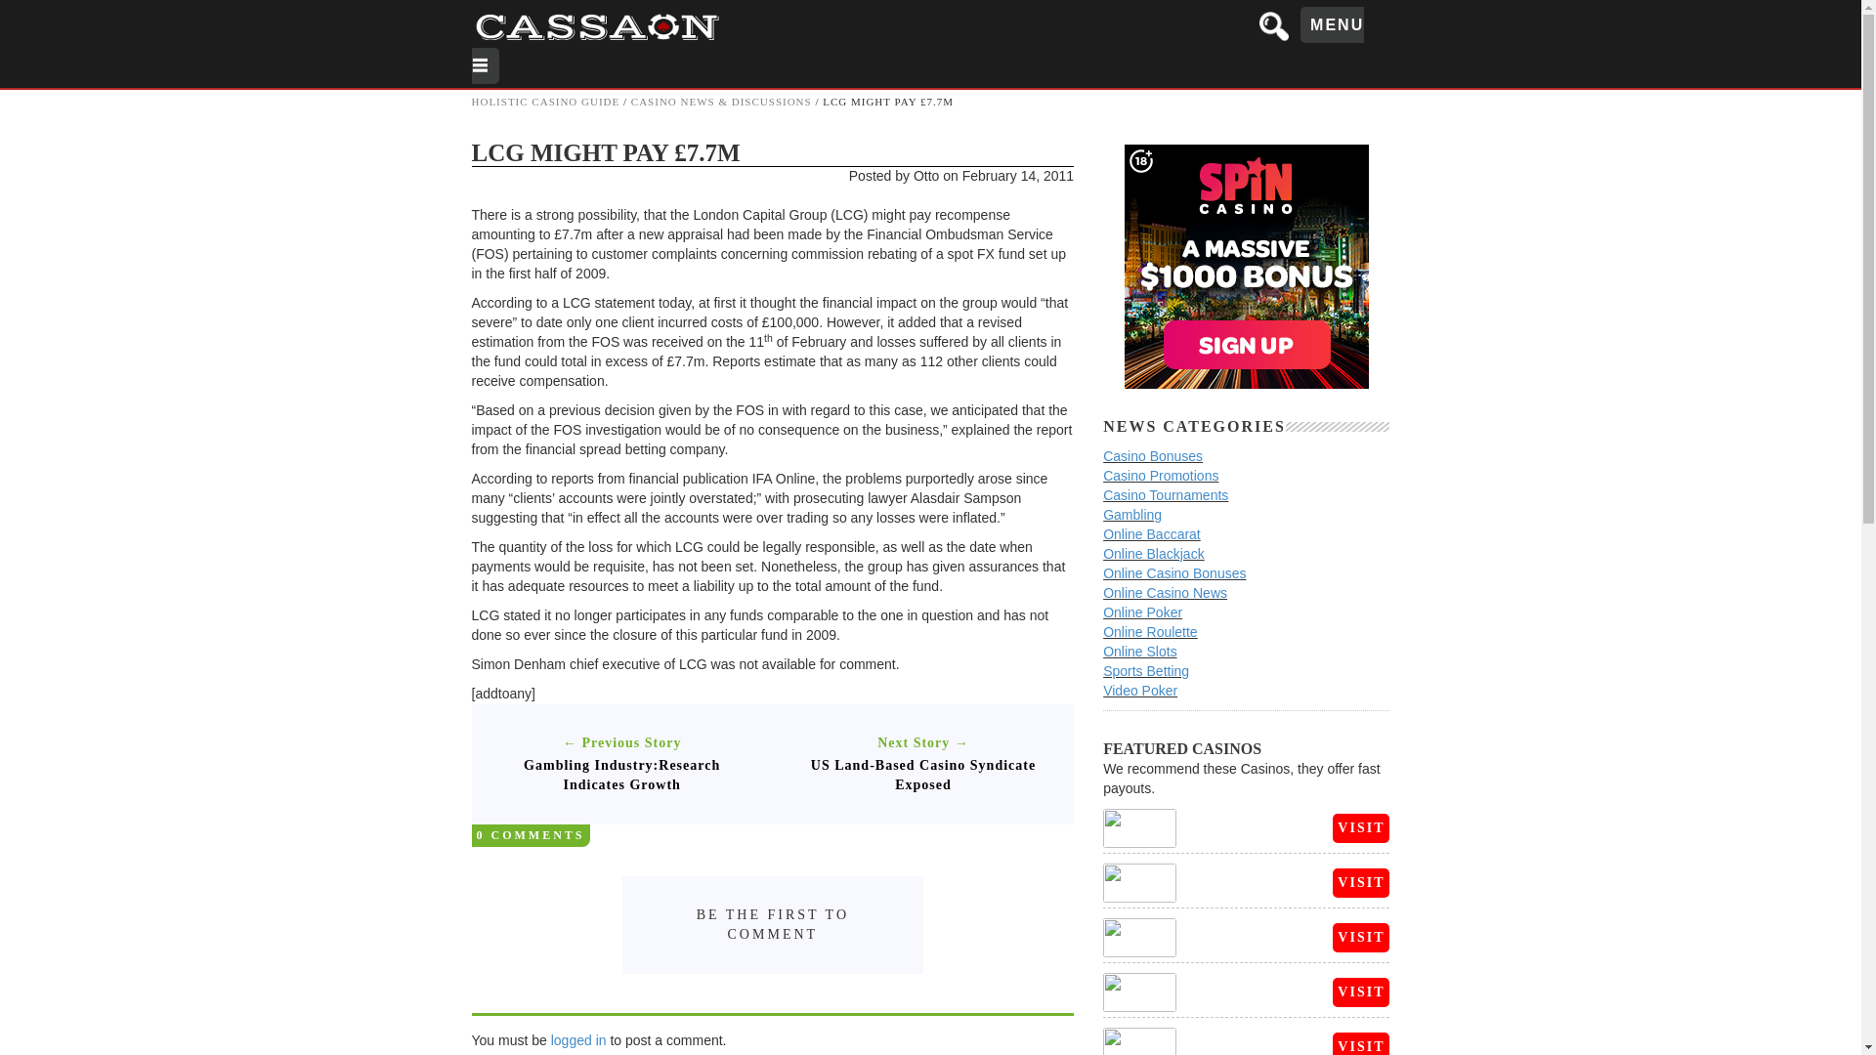 This screenshot has height=1055, width=1876. What do you see at coordinates (1275, 25) in the screenshot?
I see `Search efter:` at bounding box center [1275, 25].